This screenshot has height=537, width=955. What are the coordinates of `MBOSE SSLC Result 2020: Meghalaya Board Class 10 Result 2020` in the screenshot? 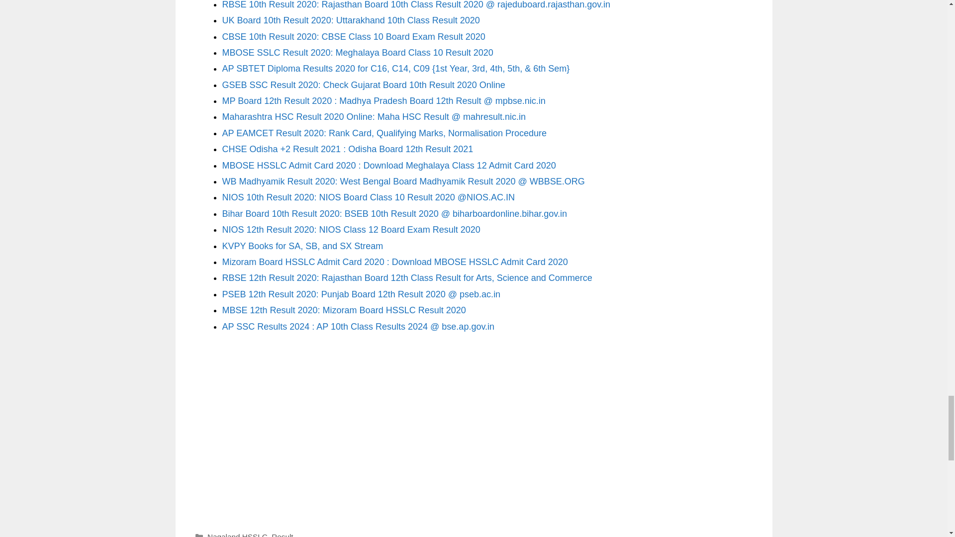 It's located at (357, 53).